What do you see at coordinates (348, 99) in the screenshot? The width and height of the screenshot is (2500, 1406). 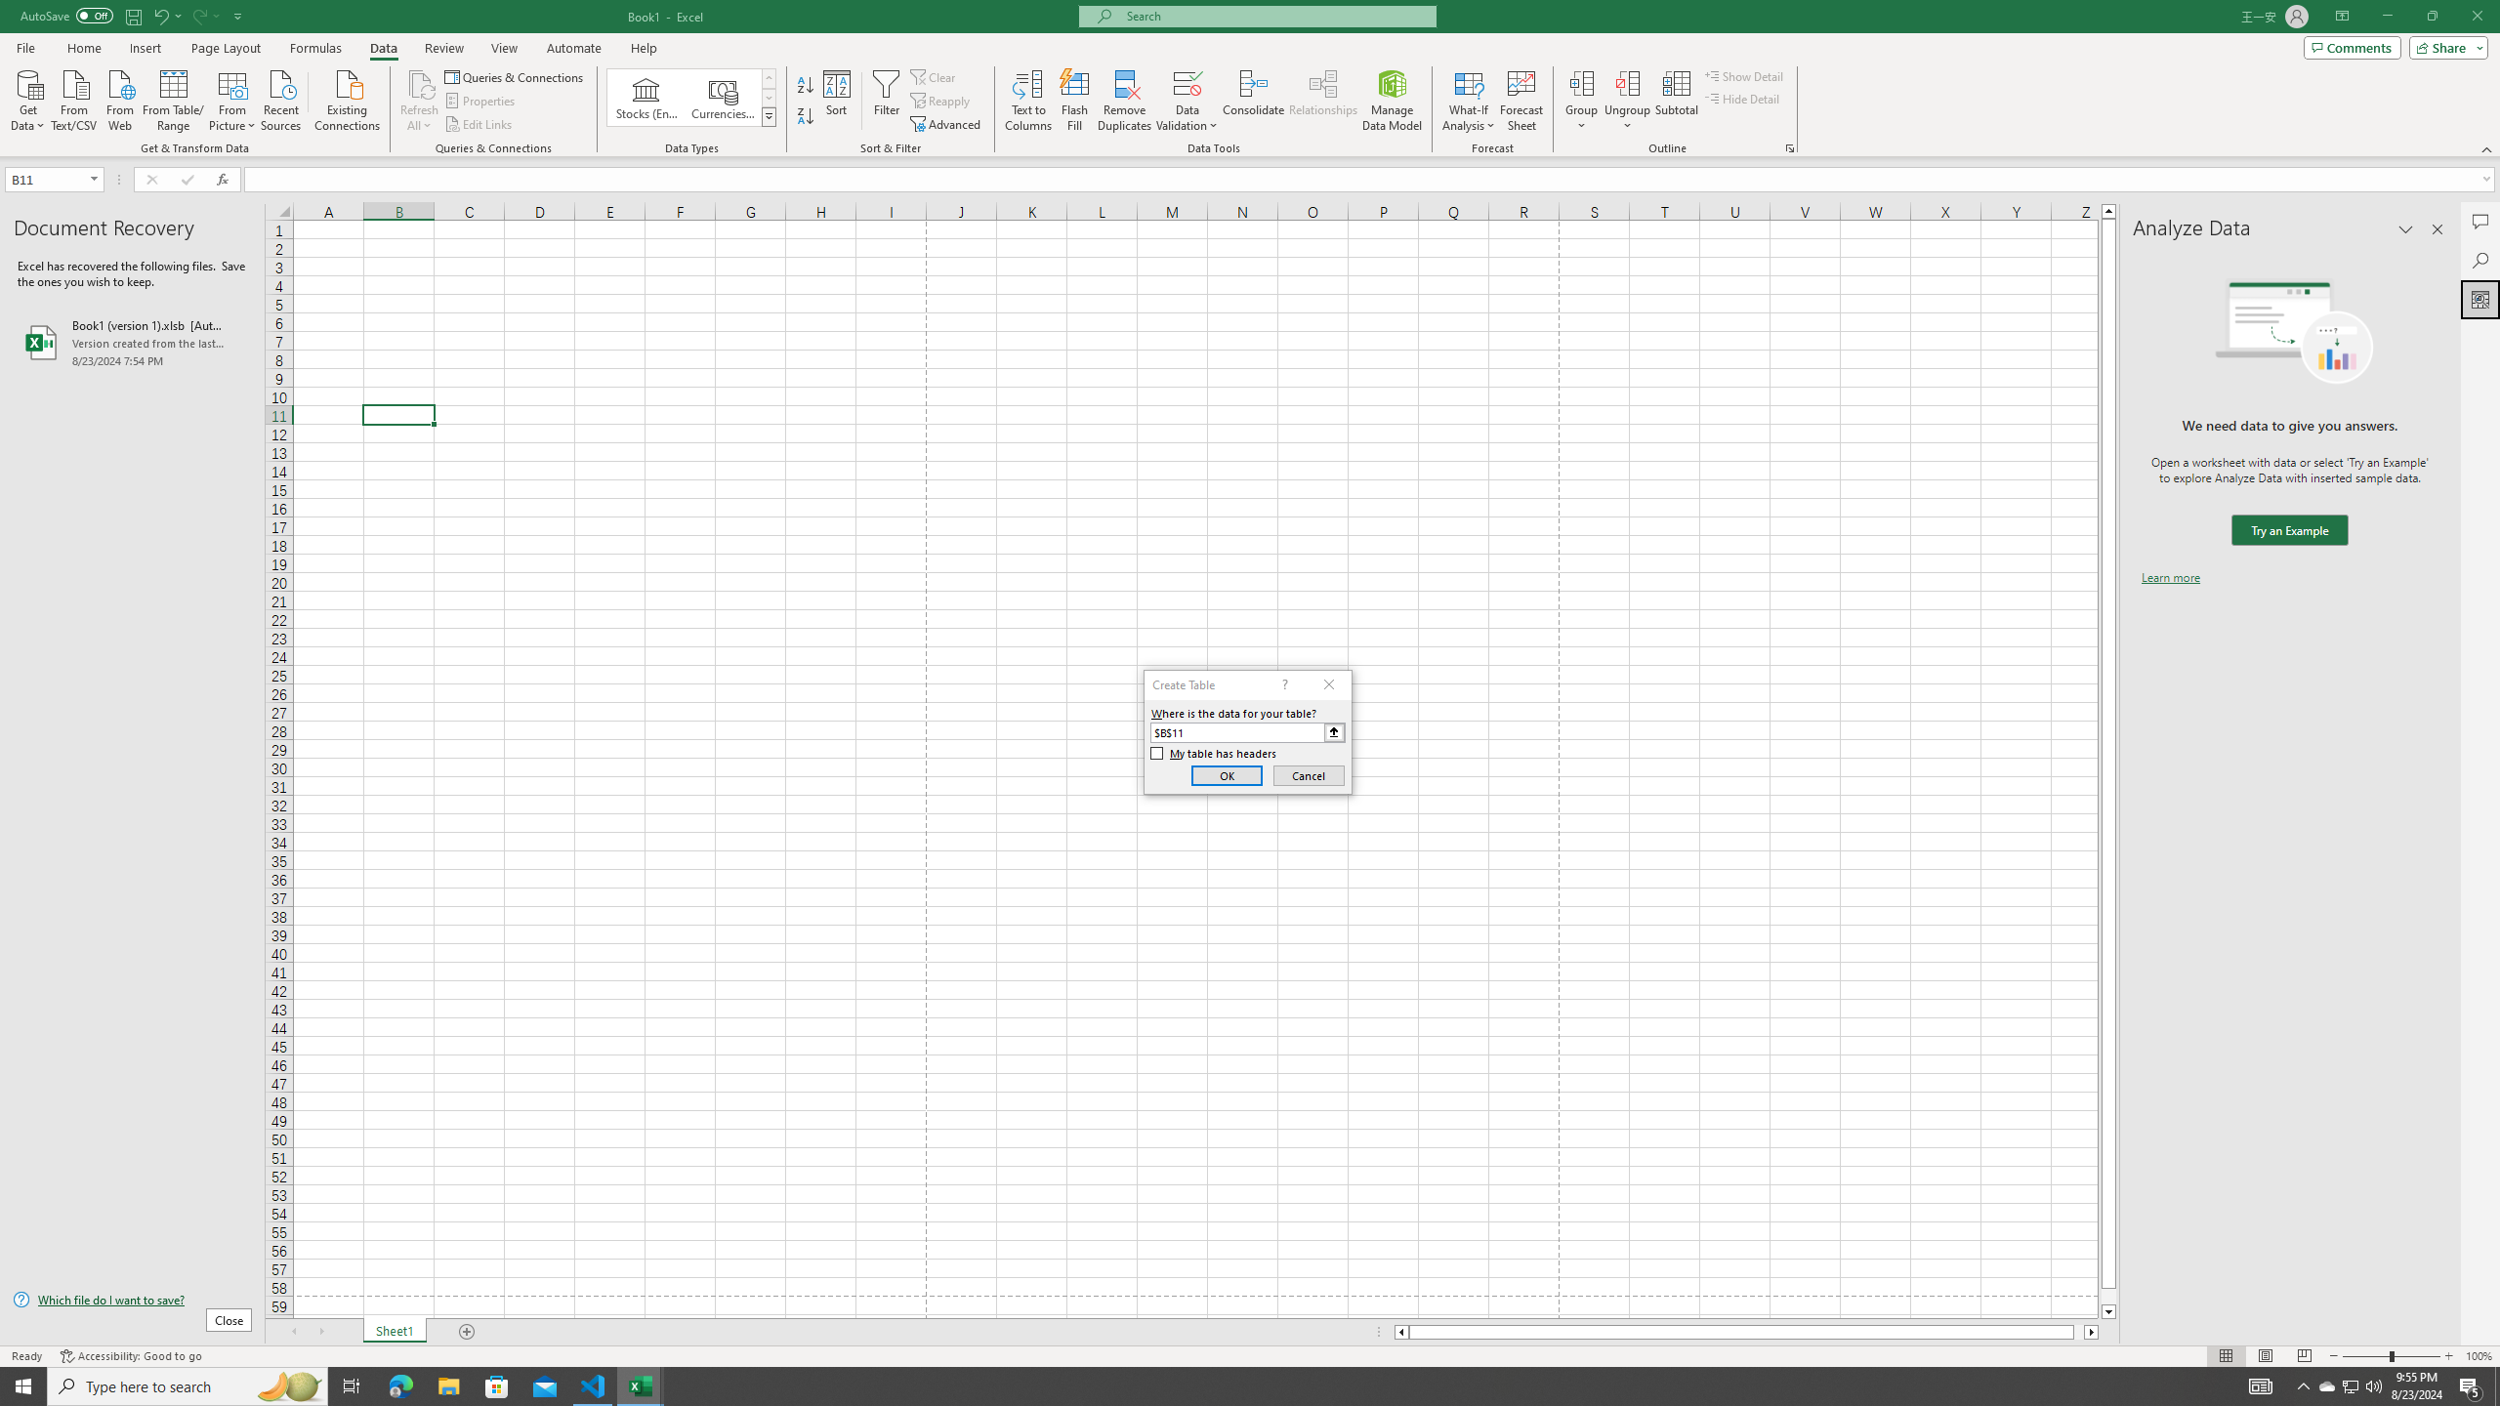 I see `Existing Connections` at bounding box center [348, 99].